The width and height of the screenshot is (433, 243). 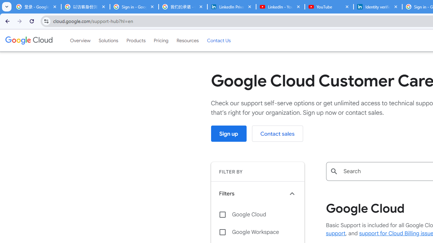 What do you see at coordinates (136, 40) in the screenshot?
I see `Products` at bounding box center [136, 40].